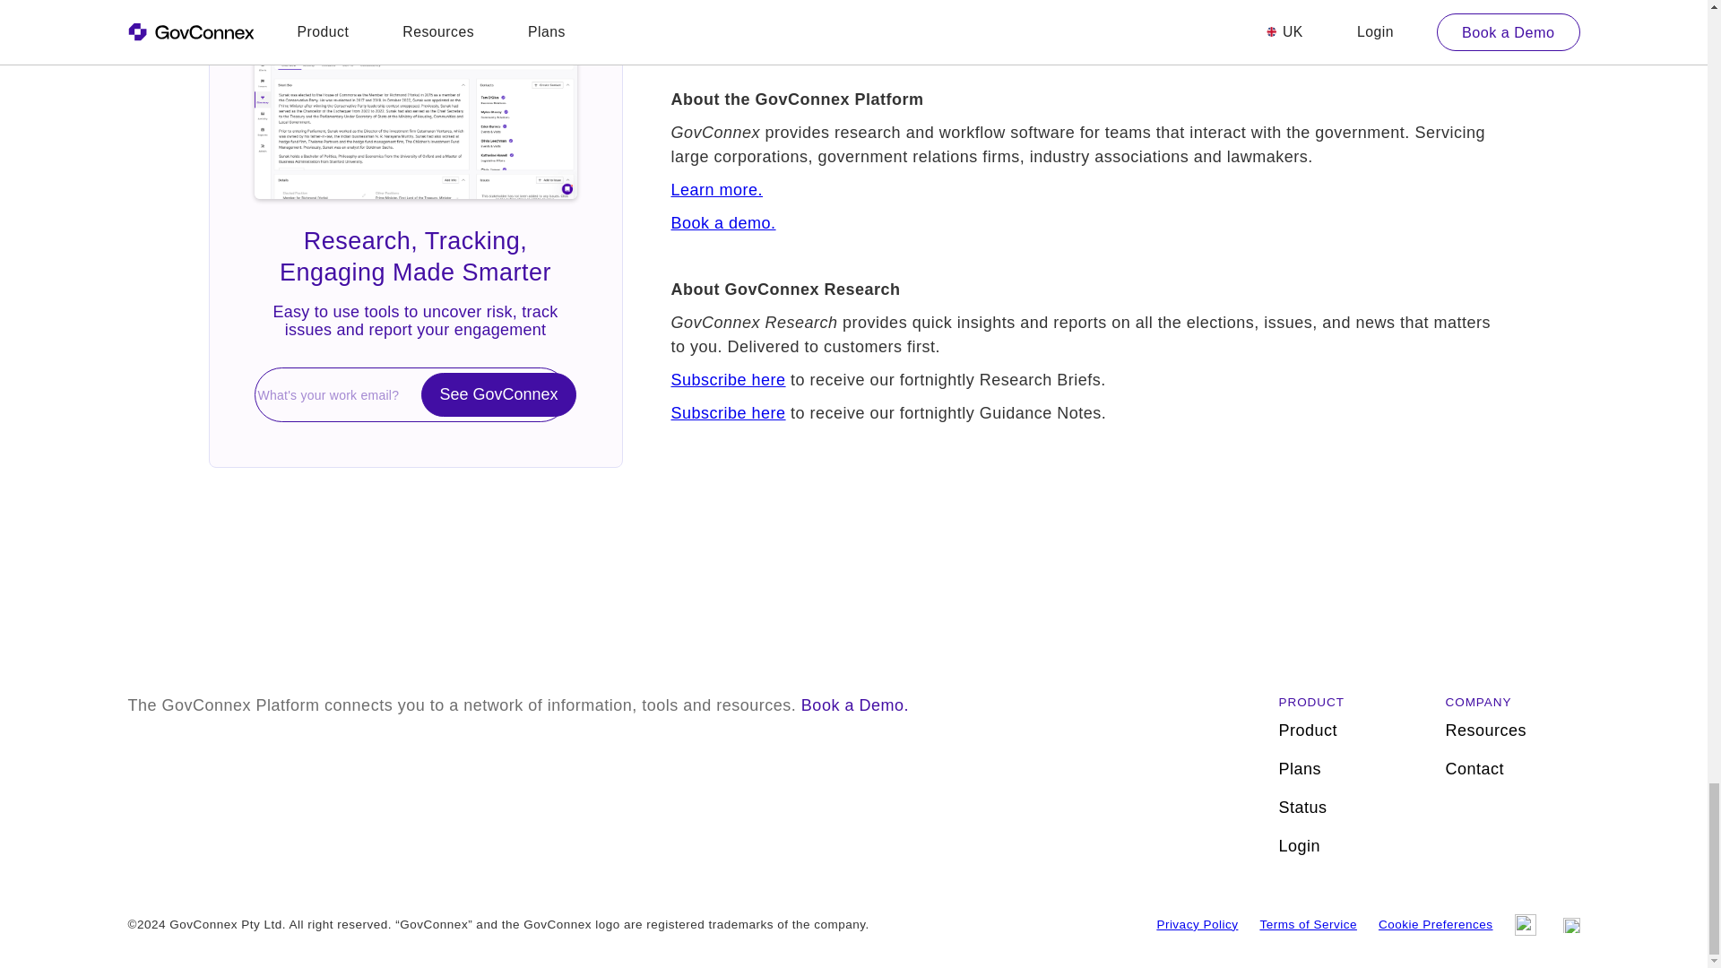  I want to click on Terms of Service, so click(1309, 925).